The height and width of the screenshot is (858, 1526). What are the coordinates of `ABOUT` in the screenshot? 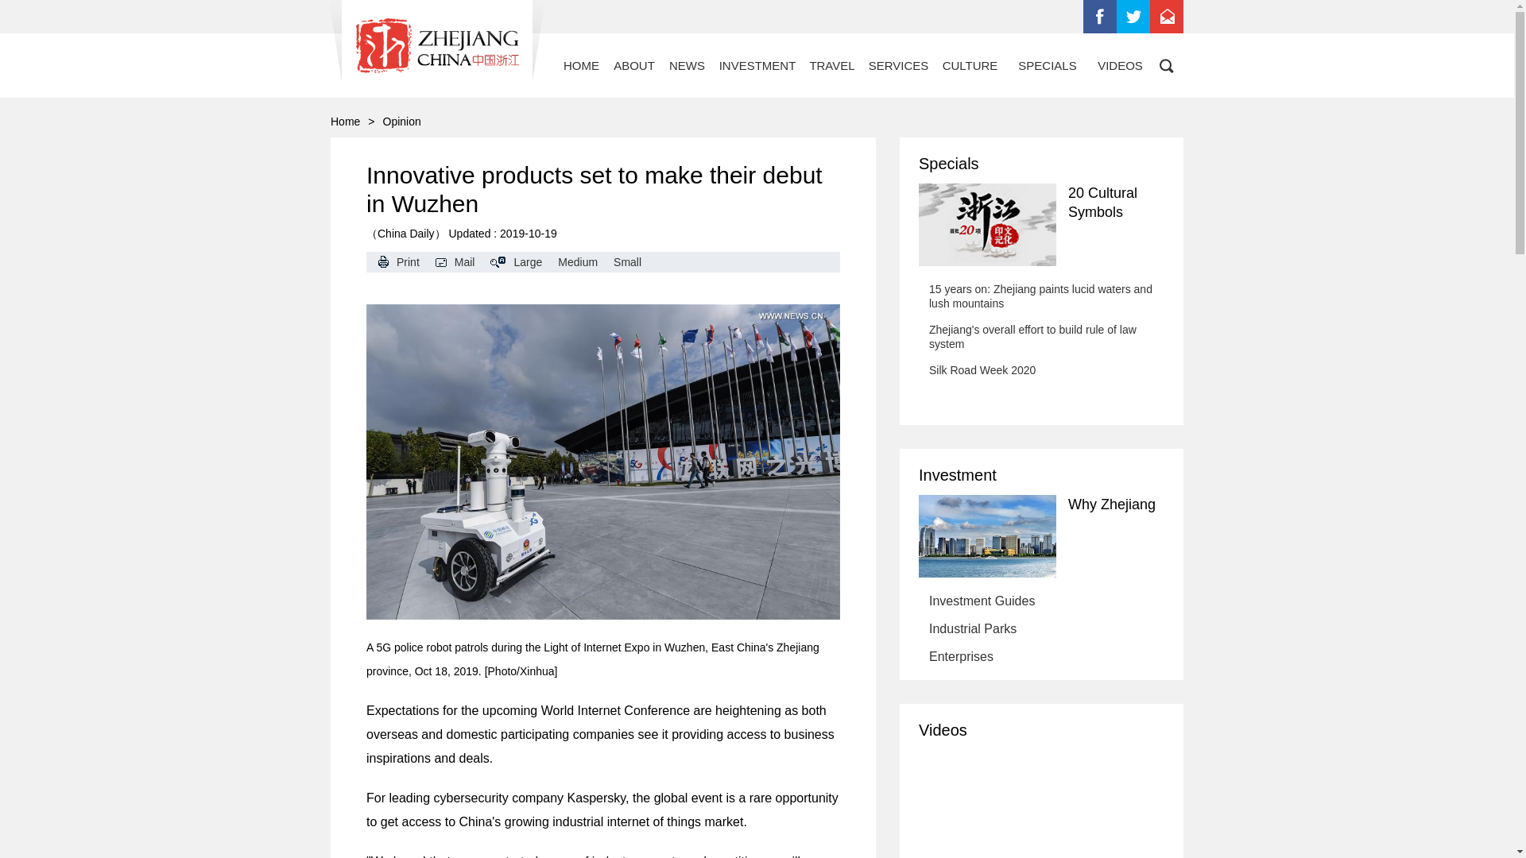 It's located at (634, 65).